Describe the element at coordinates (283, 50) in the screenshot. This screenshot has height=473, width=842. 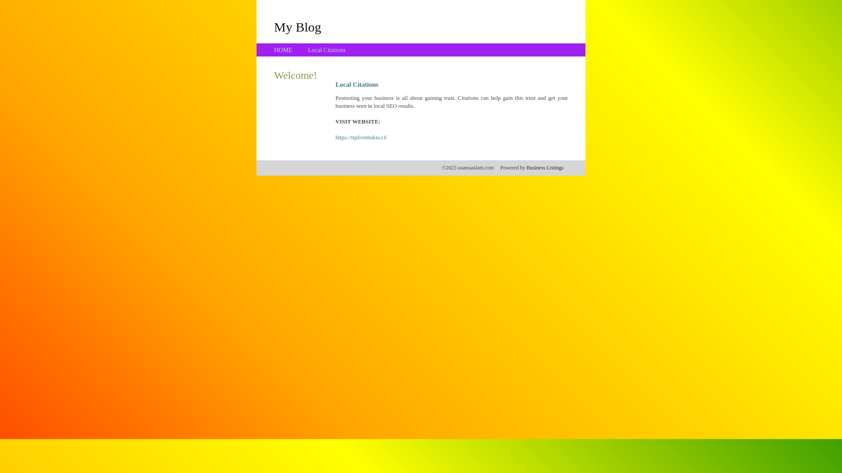
I see `HOME` at that location.